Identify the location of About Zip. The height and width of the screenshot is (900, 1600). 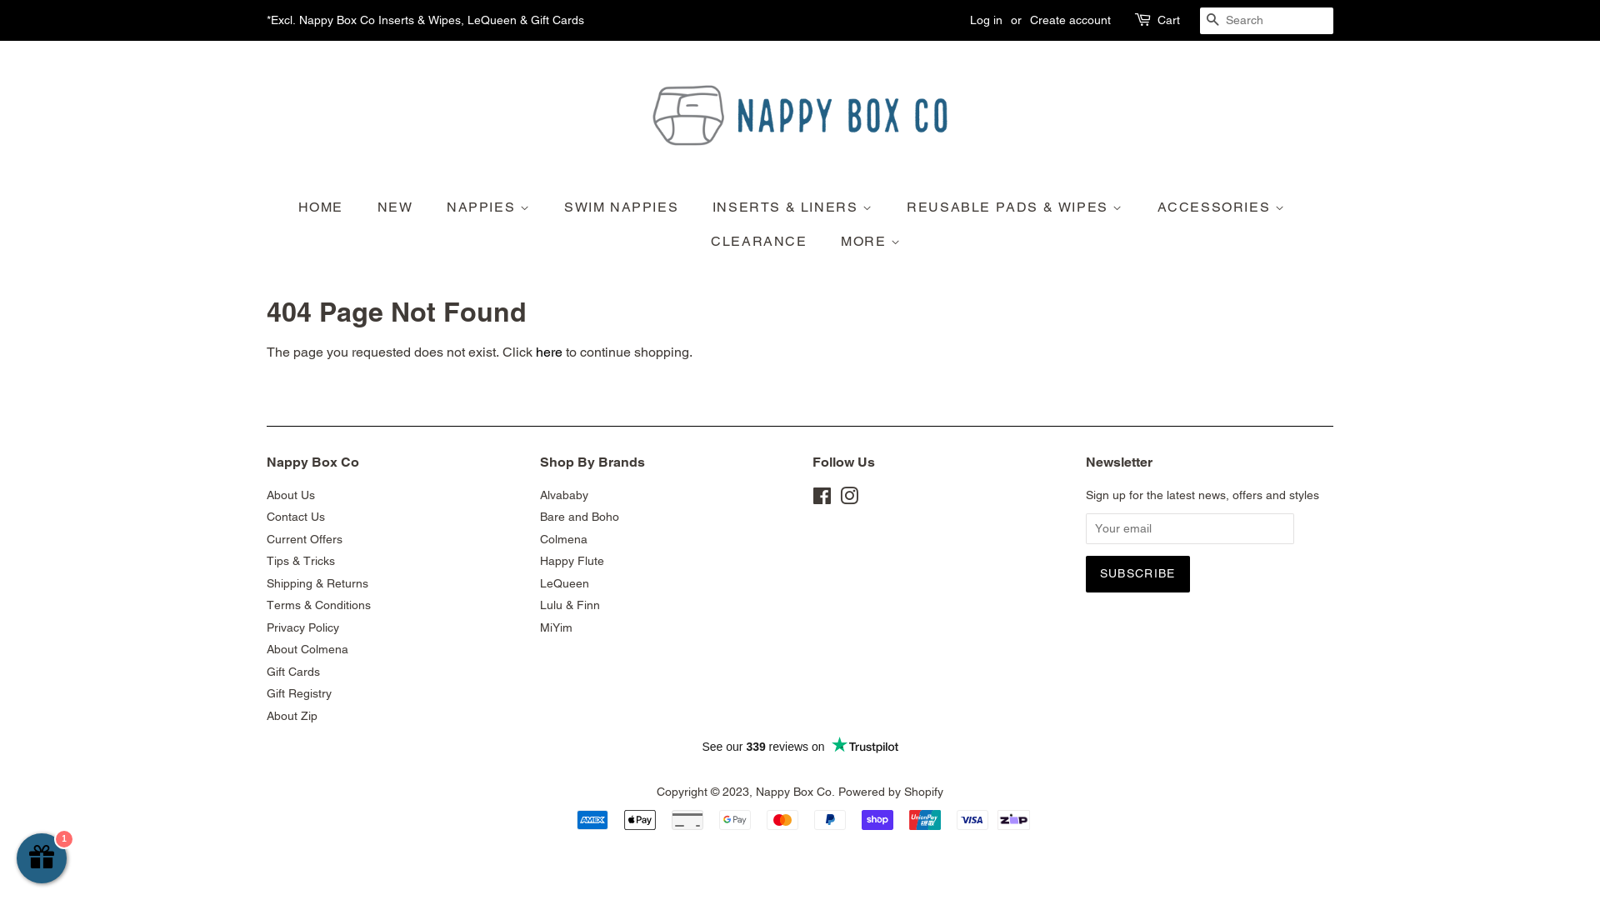
(292, 716).